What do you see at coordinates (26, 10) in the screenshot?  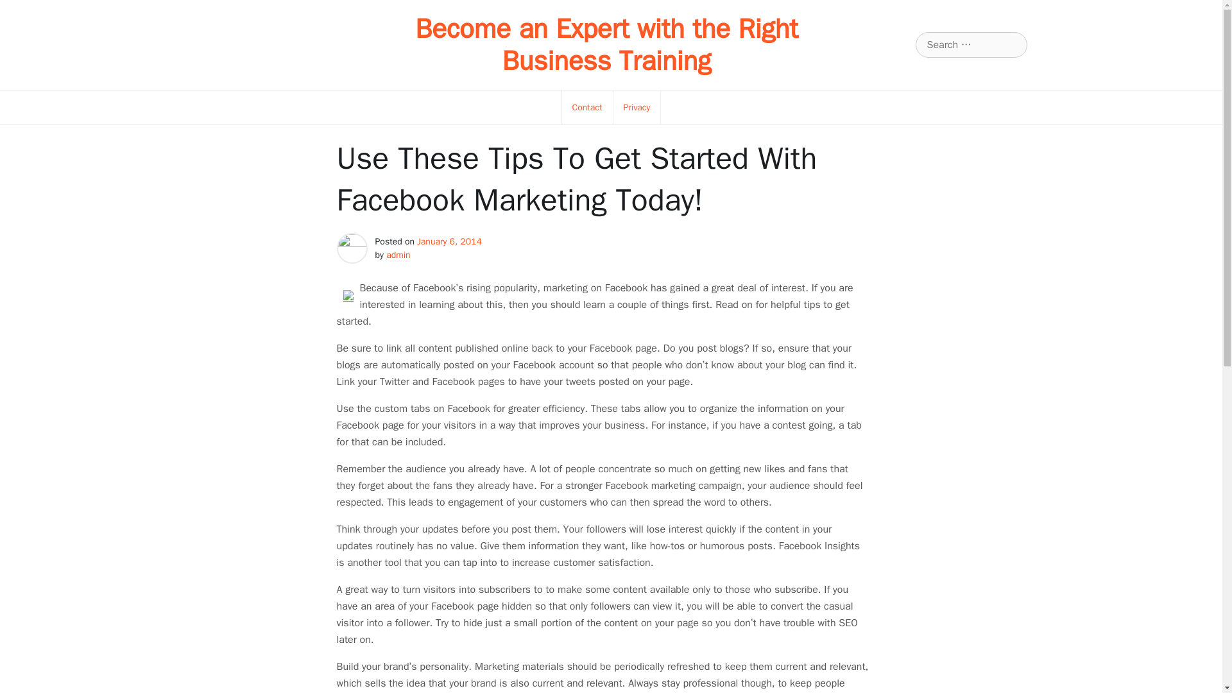 I see `Search` at bounding box center [26, 10].